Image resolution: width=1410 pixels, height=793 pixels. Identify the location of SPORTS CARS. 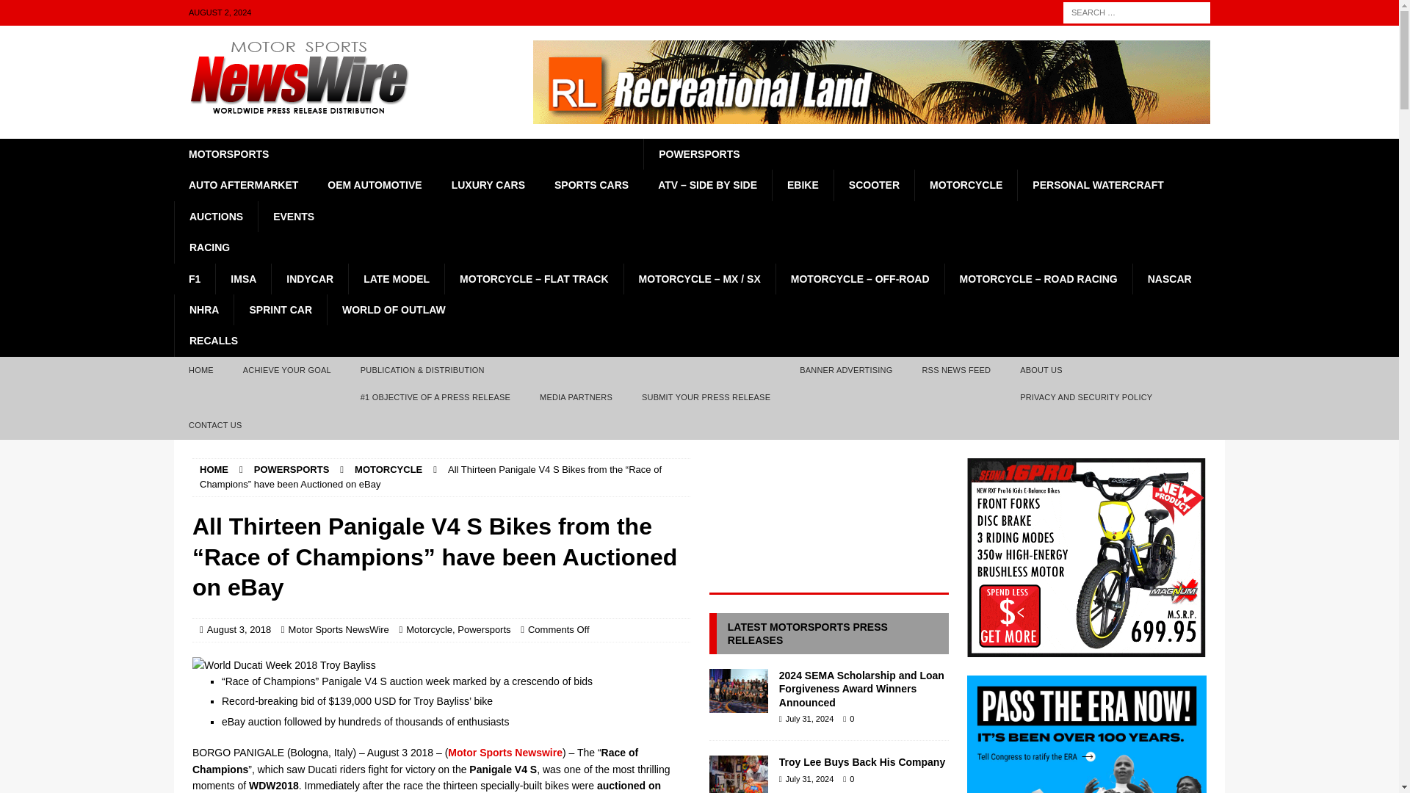
(591, 185).